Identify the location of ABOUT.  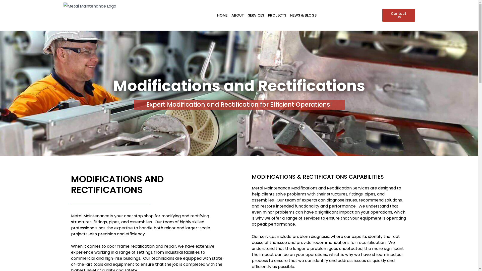
(237, 15).